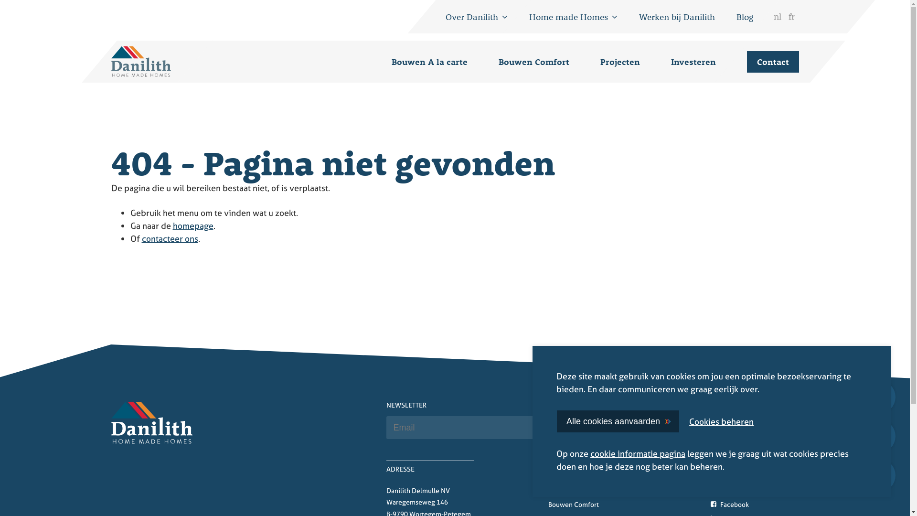 The height and width of the screenshot is (516, 917). What do you see at coordinates (573, 16) in the screenshot?
I see `Home made Homes` at bounding box center [573, 16].